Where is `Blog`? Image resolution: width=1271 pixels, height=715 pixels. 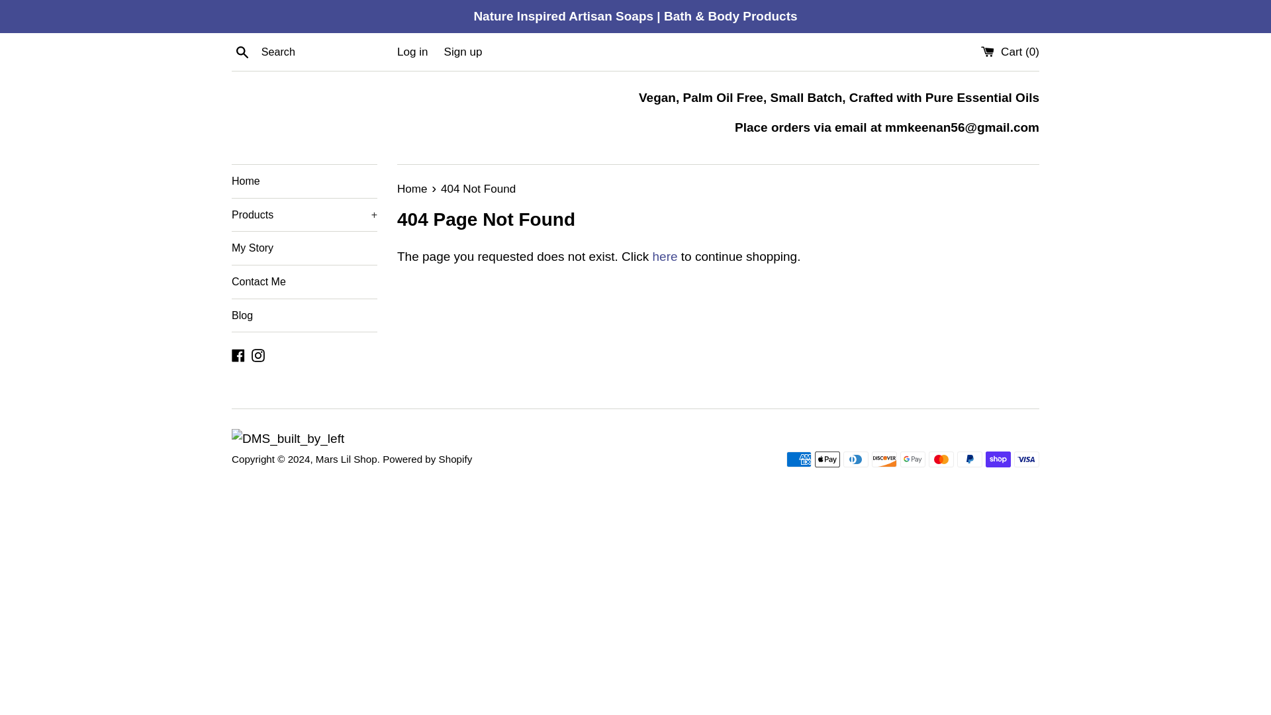 Blog is located at coordinates (305, 316).